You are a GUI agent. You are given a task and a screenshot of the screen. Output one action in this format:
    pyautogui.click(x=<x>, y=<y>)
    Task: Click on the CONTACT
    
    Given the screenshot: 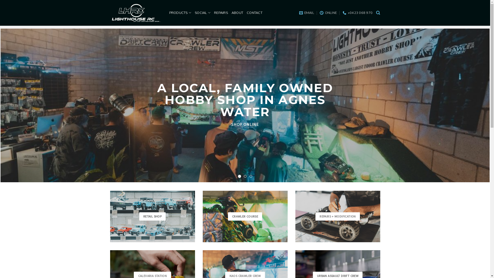 What is the action you would take?
    pyautogui.click(x=255, y=13)
    